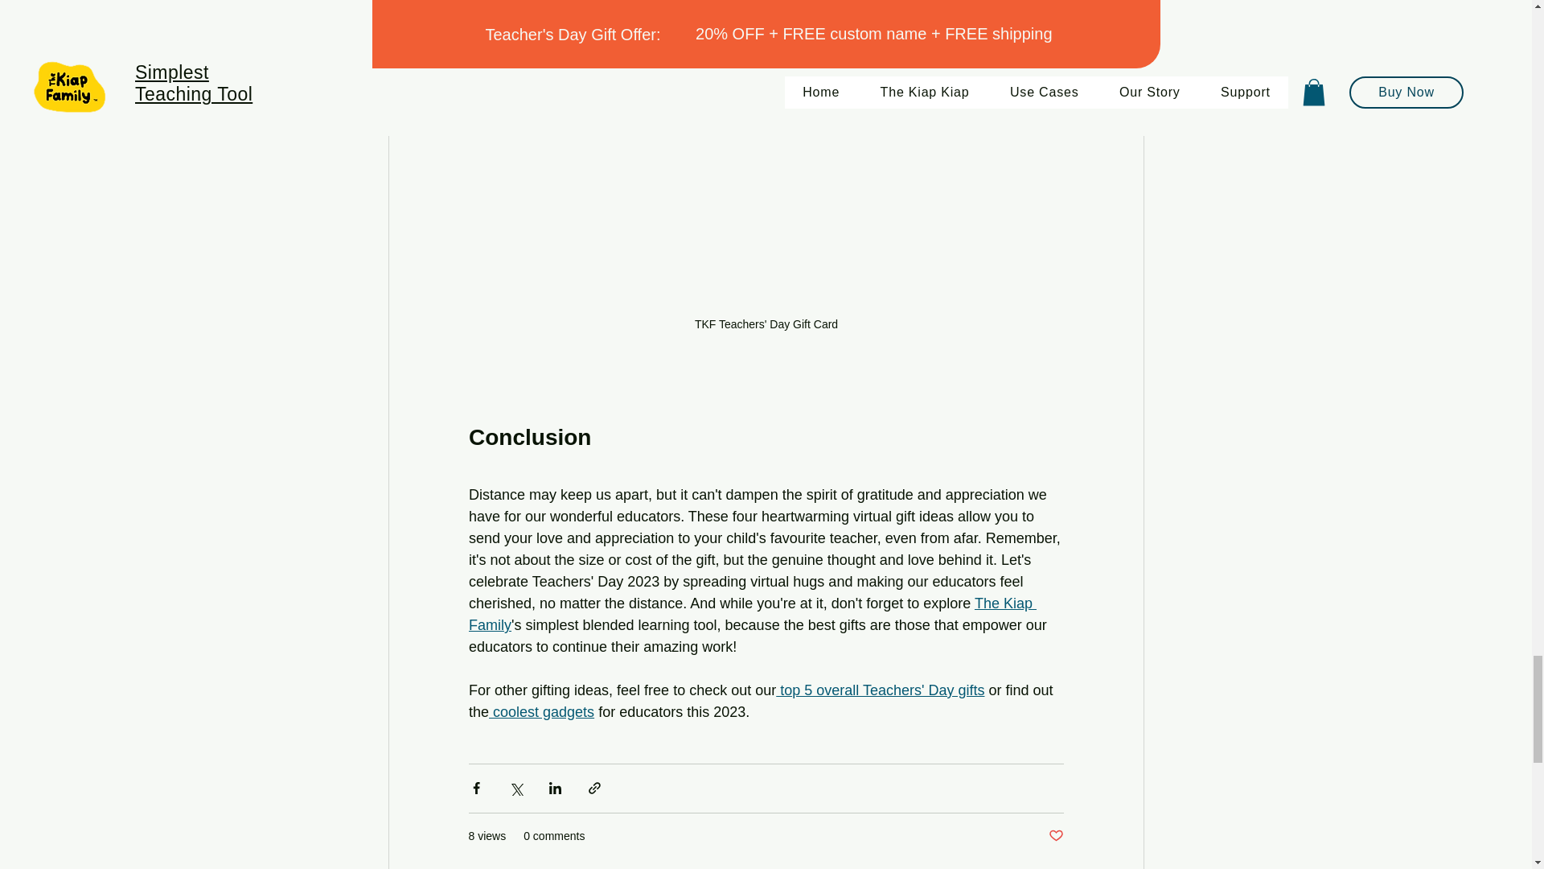  I want to click on  coolest gadgets, so click(542, 711).